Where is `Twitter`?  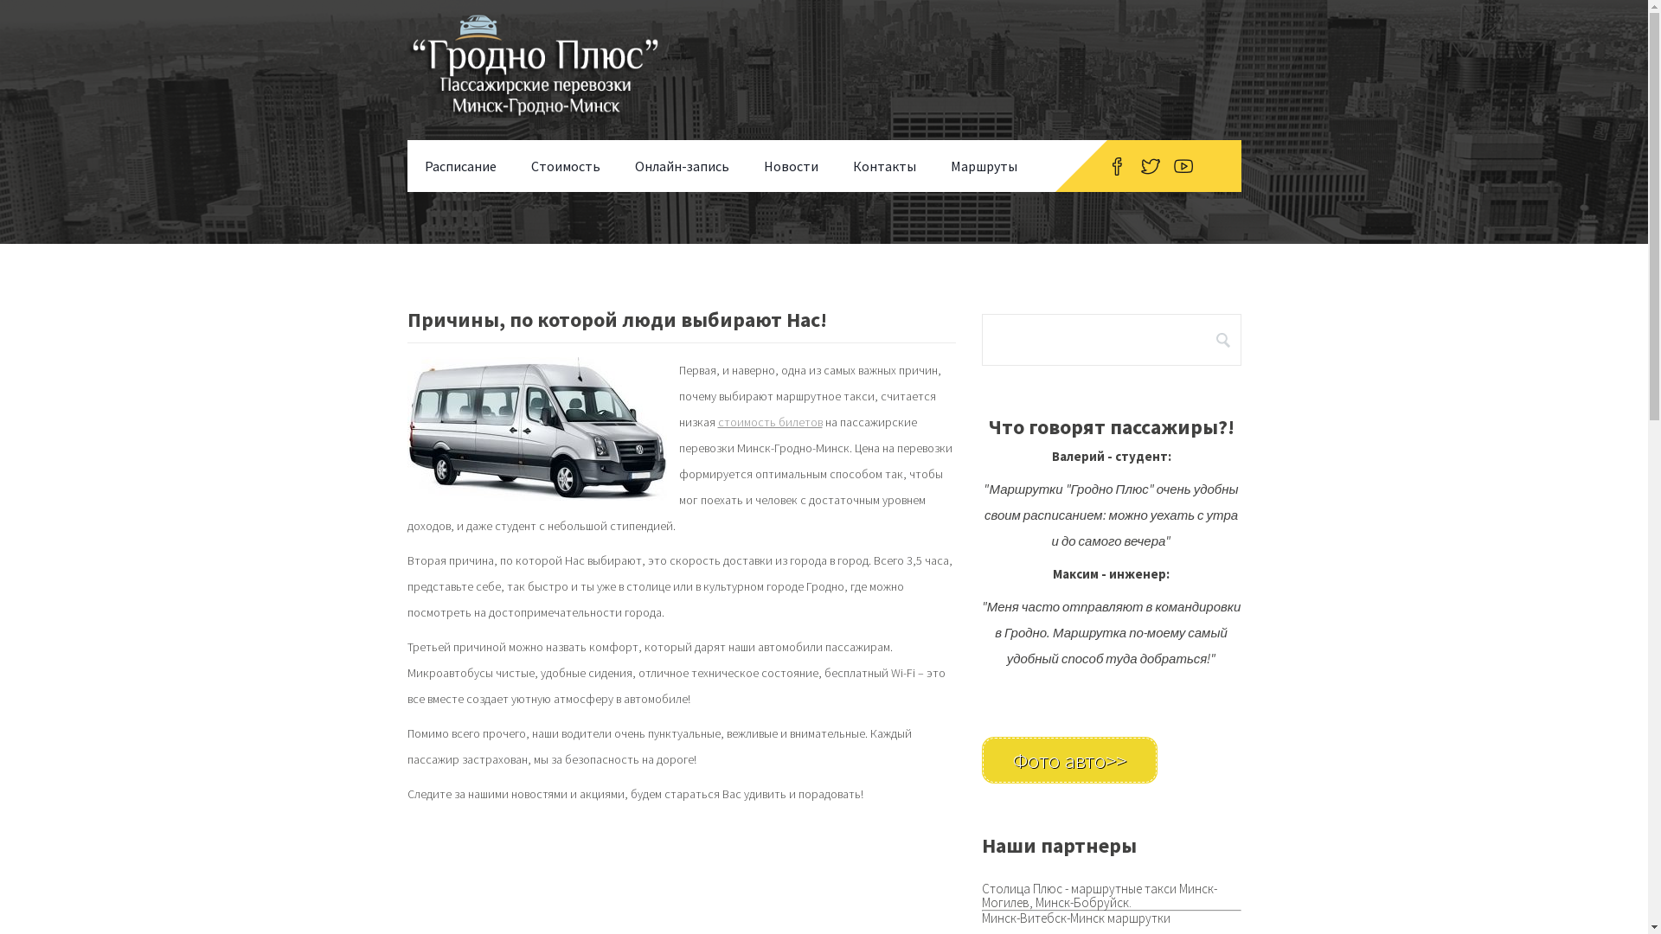
Twitter is located at coordinates (1150, 166).